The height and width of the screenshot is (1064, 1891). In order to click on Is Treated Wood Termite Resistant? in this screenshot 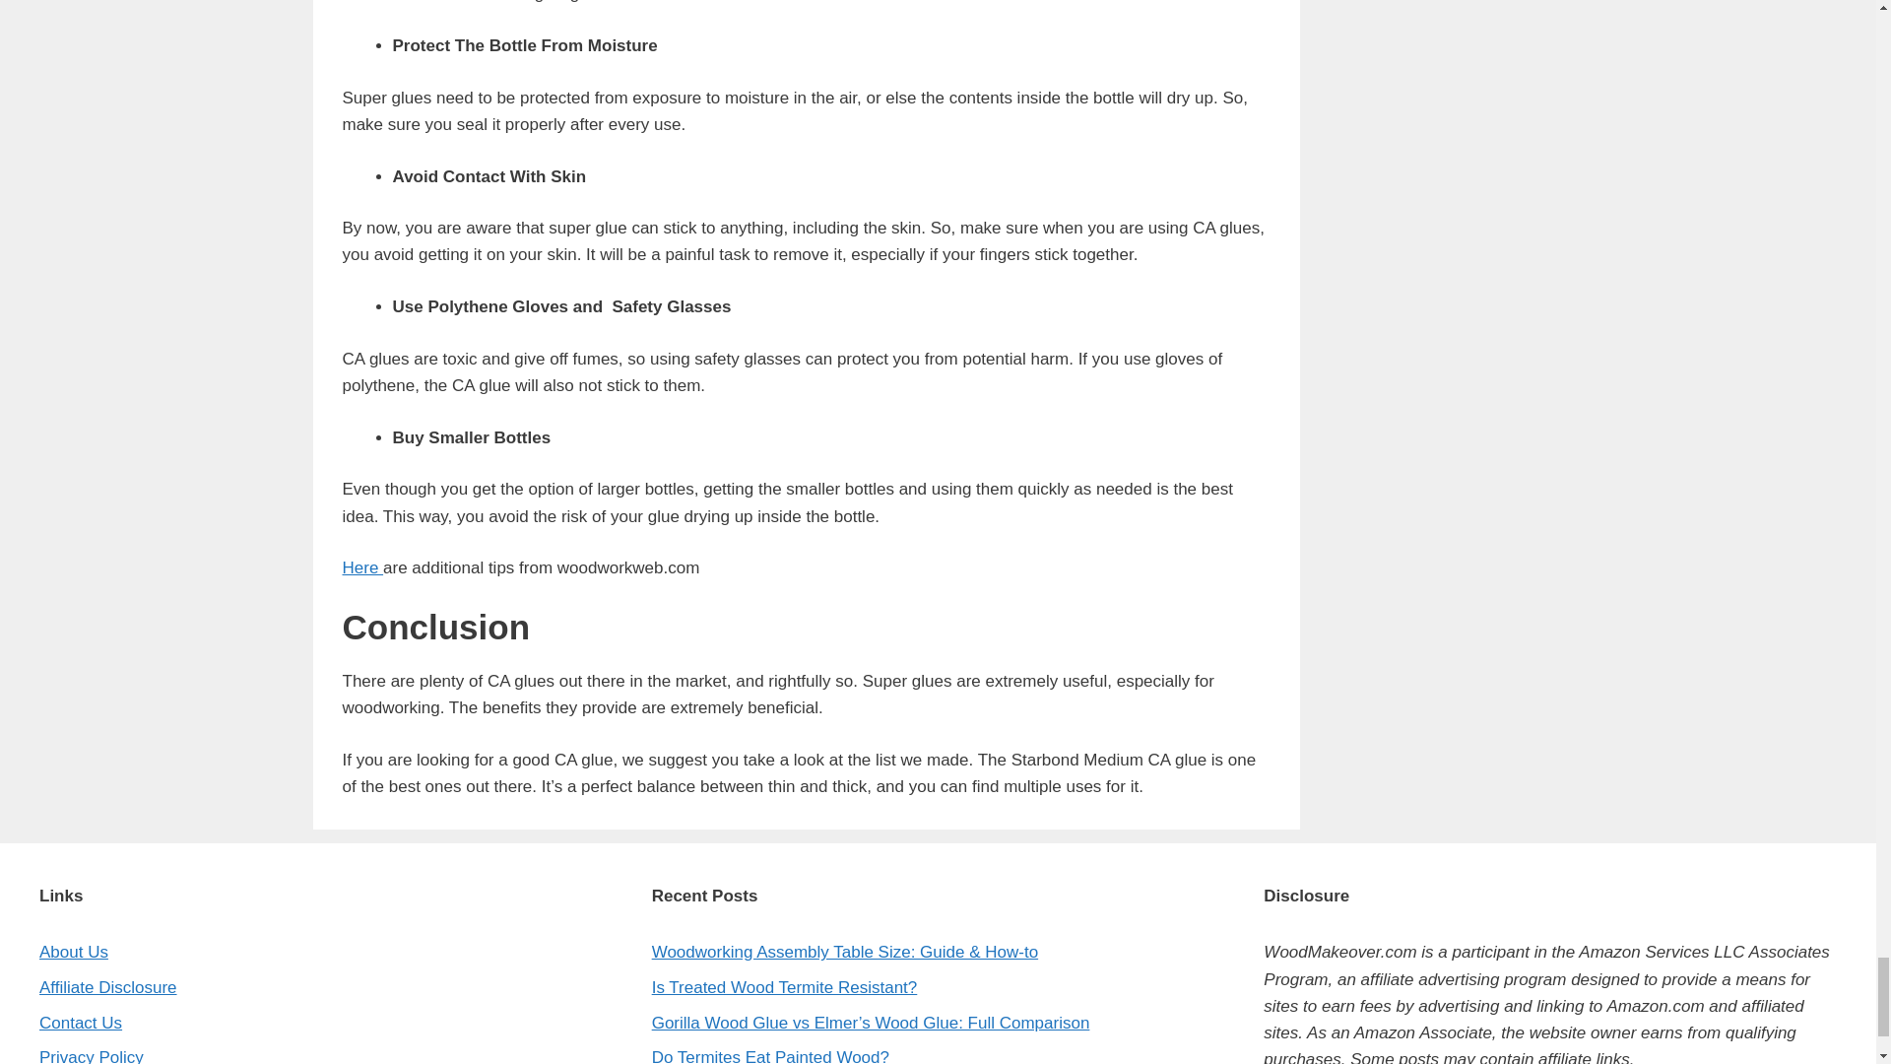, I will do `click(784, 987)`.